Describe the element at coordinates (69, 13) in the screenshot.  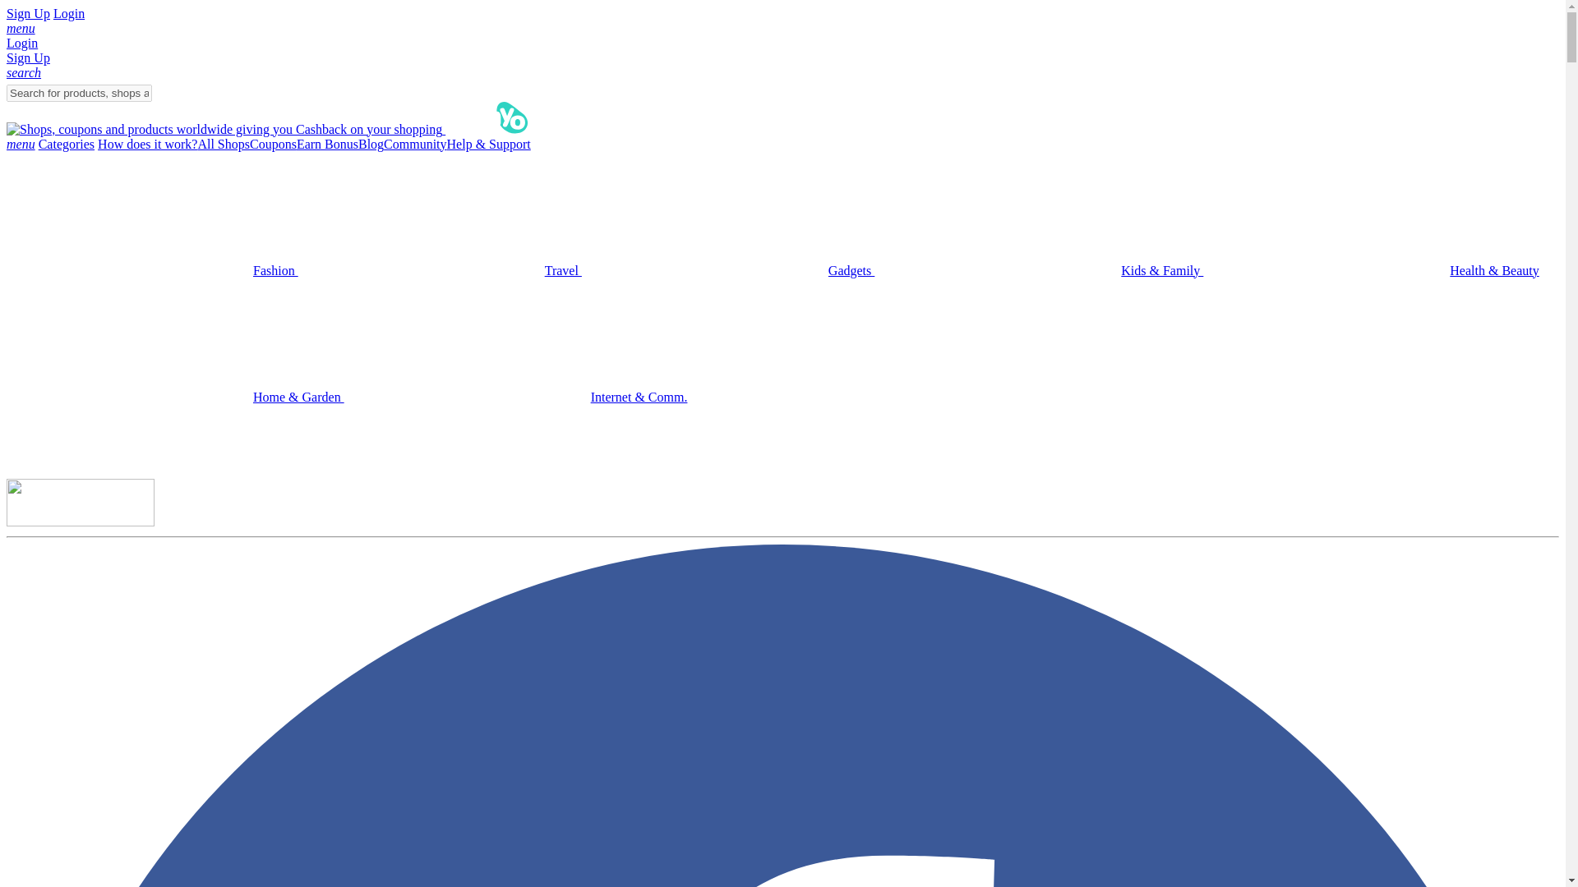
I see `Login` at that location.